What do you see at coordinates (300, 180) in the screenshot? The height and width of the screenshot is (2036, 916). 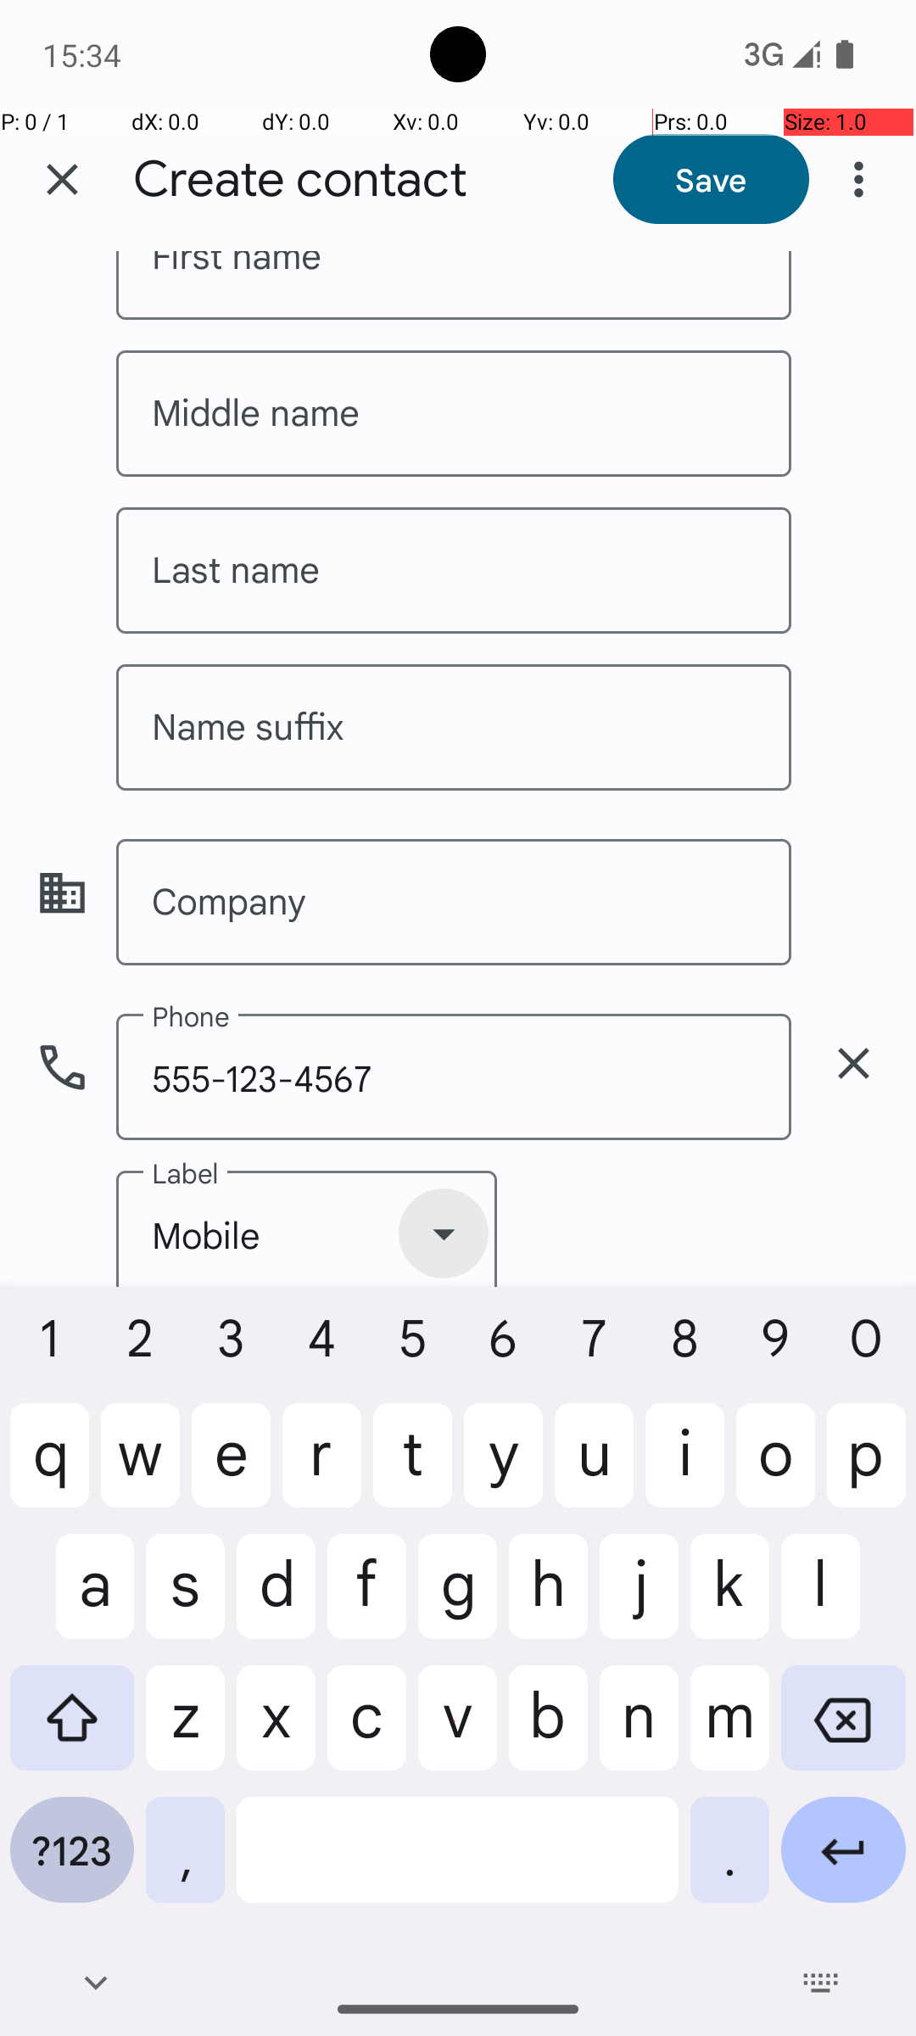 I see `Create contact` at bounding box center [300, 180].